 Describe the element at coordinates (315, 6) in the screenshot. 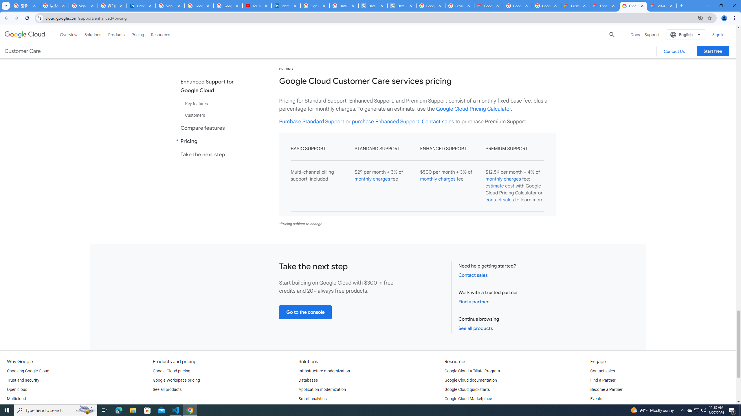

I see `Sign in - Google Accounts` at that location.